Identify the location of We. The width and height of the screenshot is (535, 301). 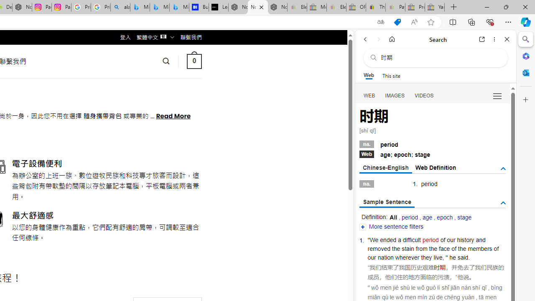
(374, 240).